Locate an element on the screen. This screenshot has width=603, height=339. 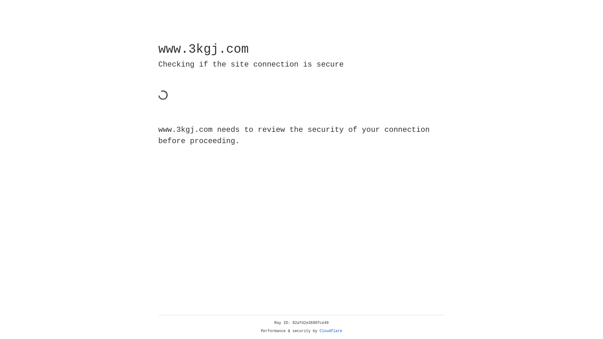
Cloudflare is located at coordinates (331, 331).